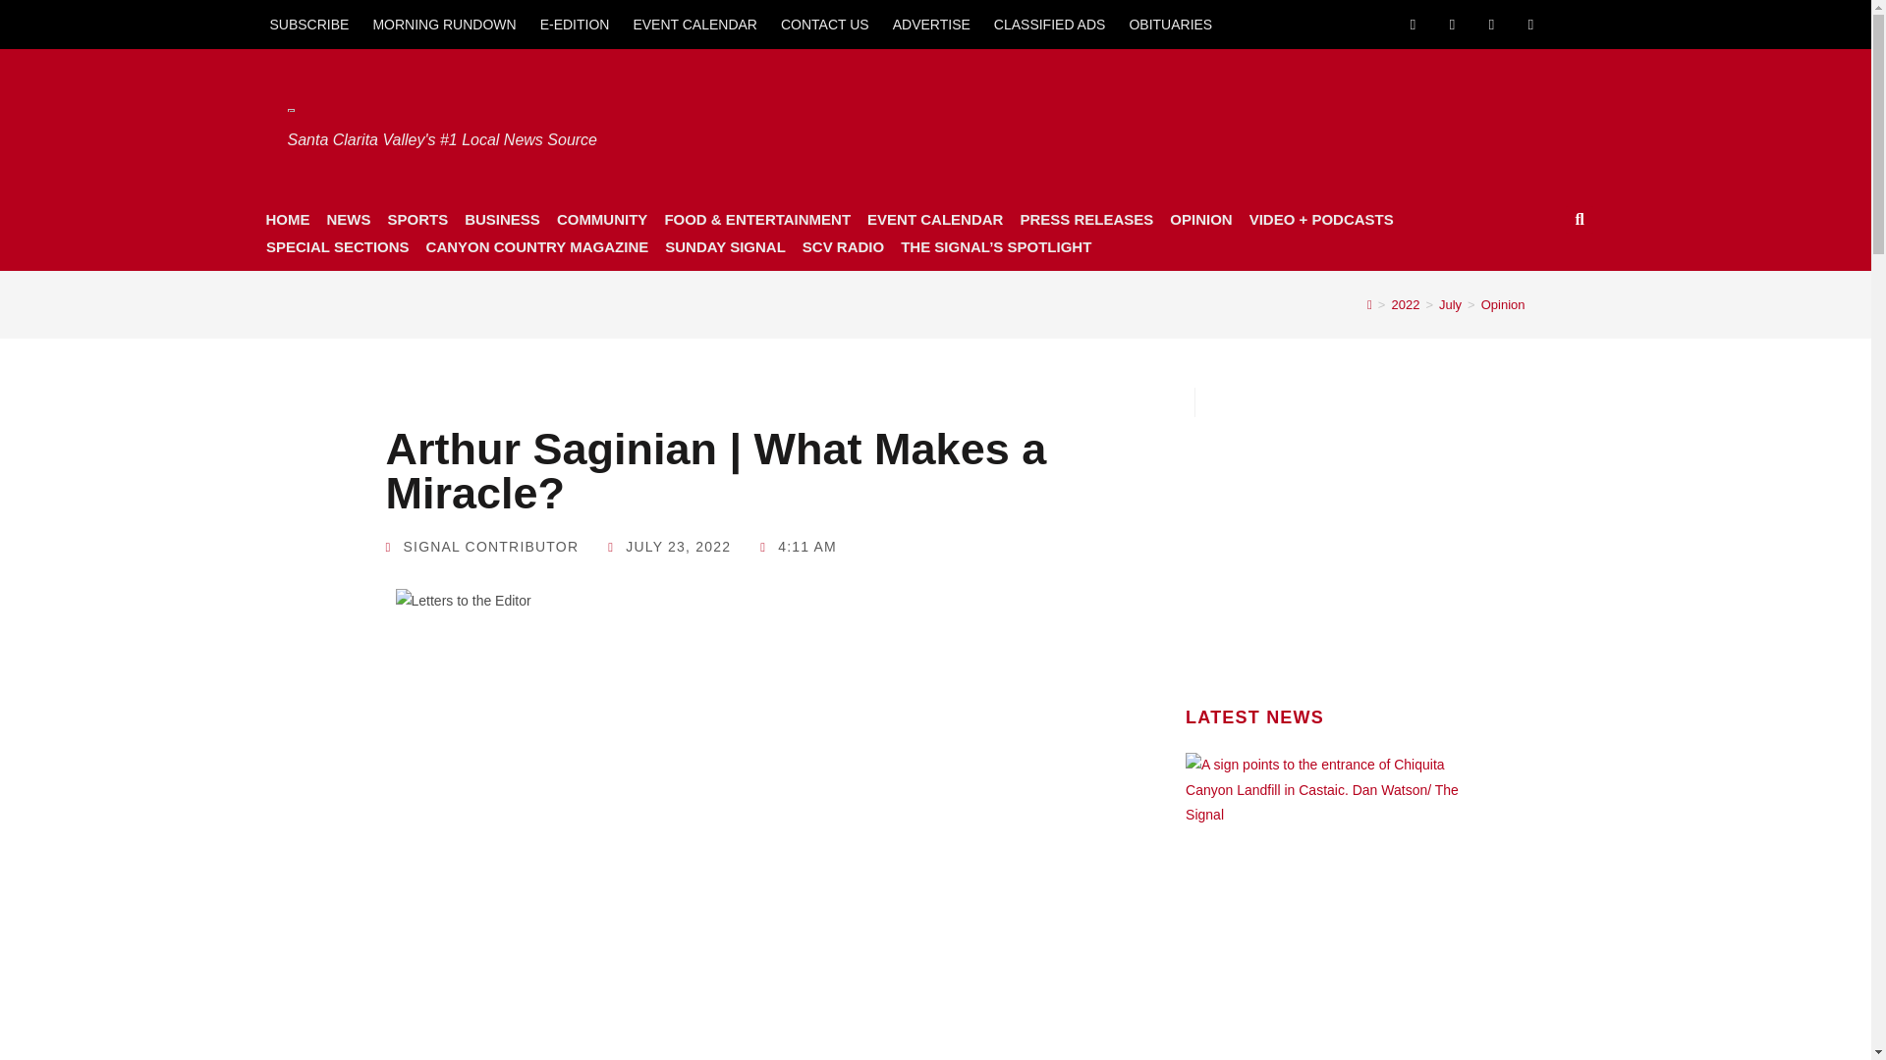 This screenshot has width=1886, height=1060. I want to click on ADVERTISE, so click(931, 24).